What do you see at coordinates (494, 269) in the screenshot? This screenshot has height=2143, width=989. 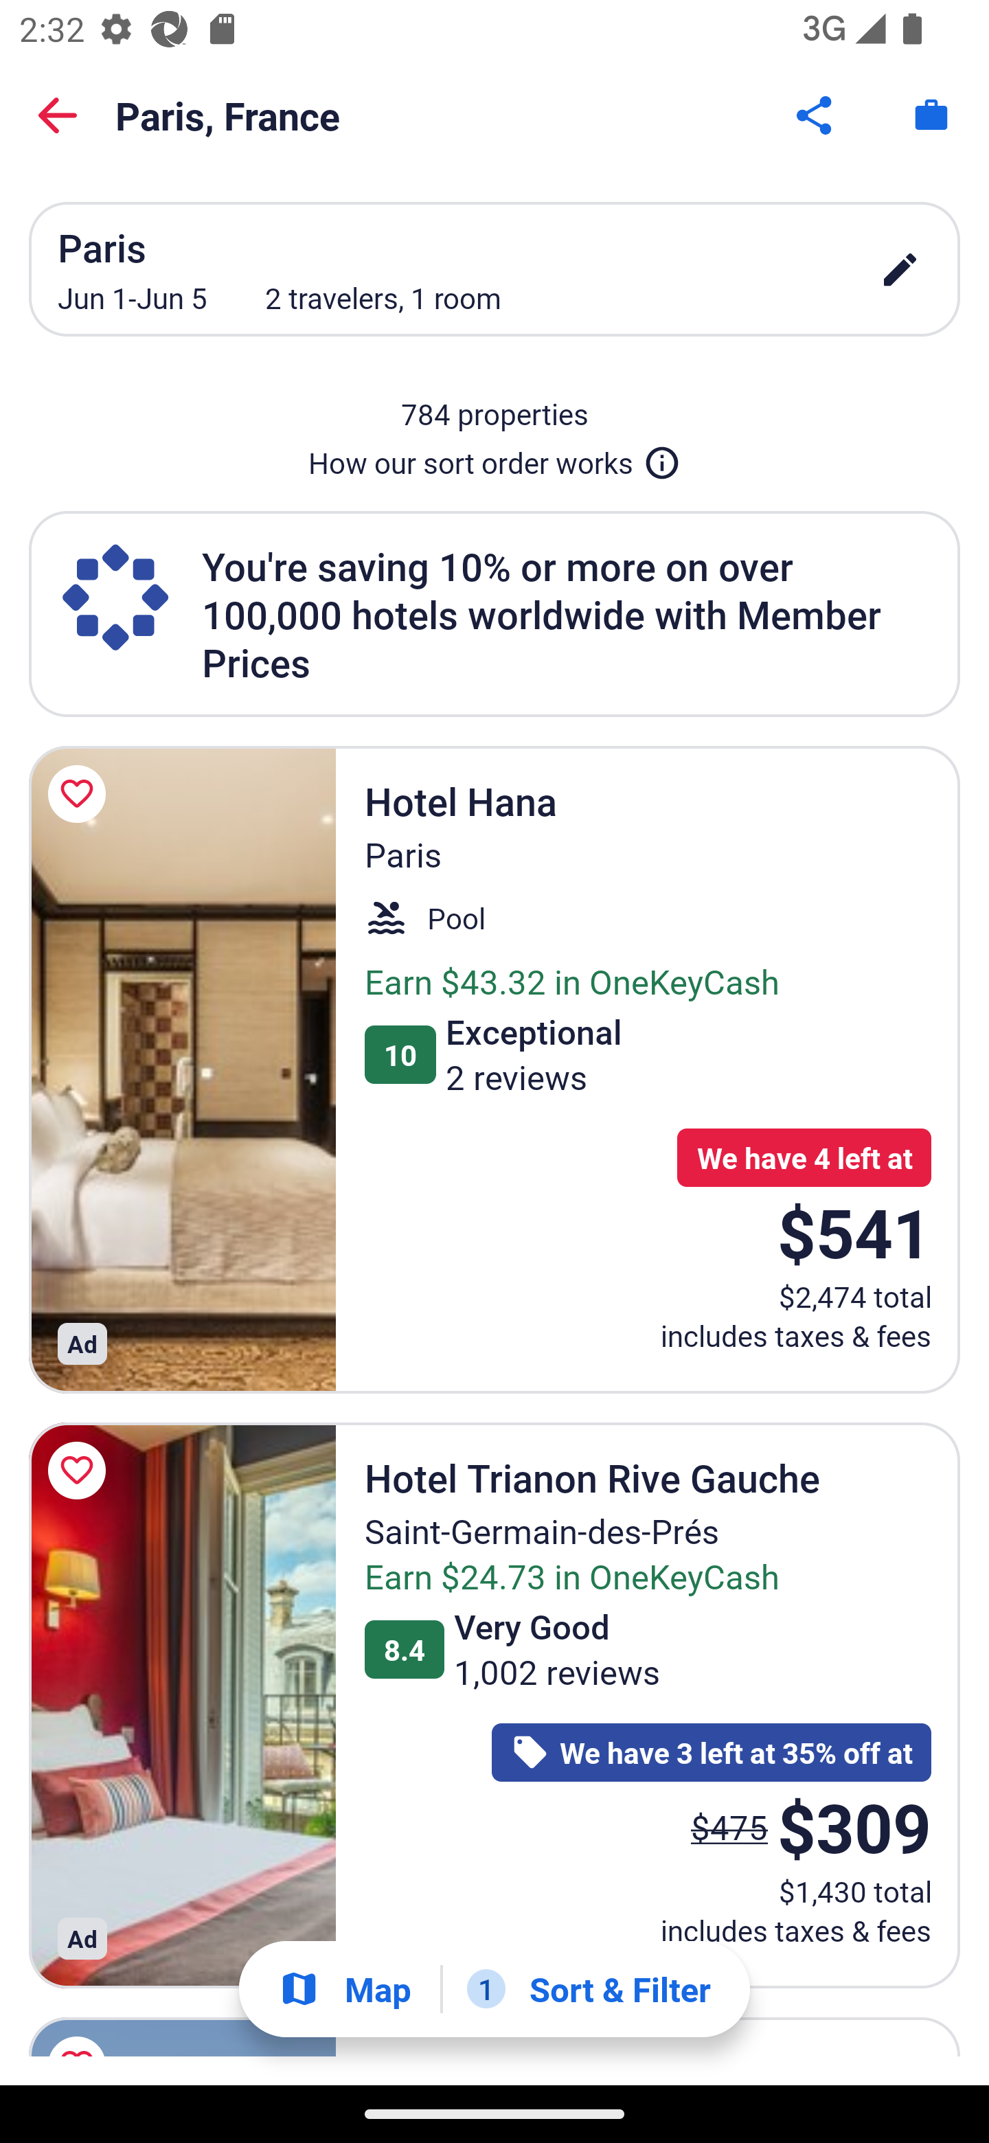 I see `Paris Jun 1-Jun 5 2 travelers, 1 room edit` at bounding box center [494, 269].